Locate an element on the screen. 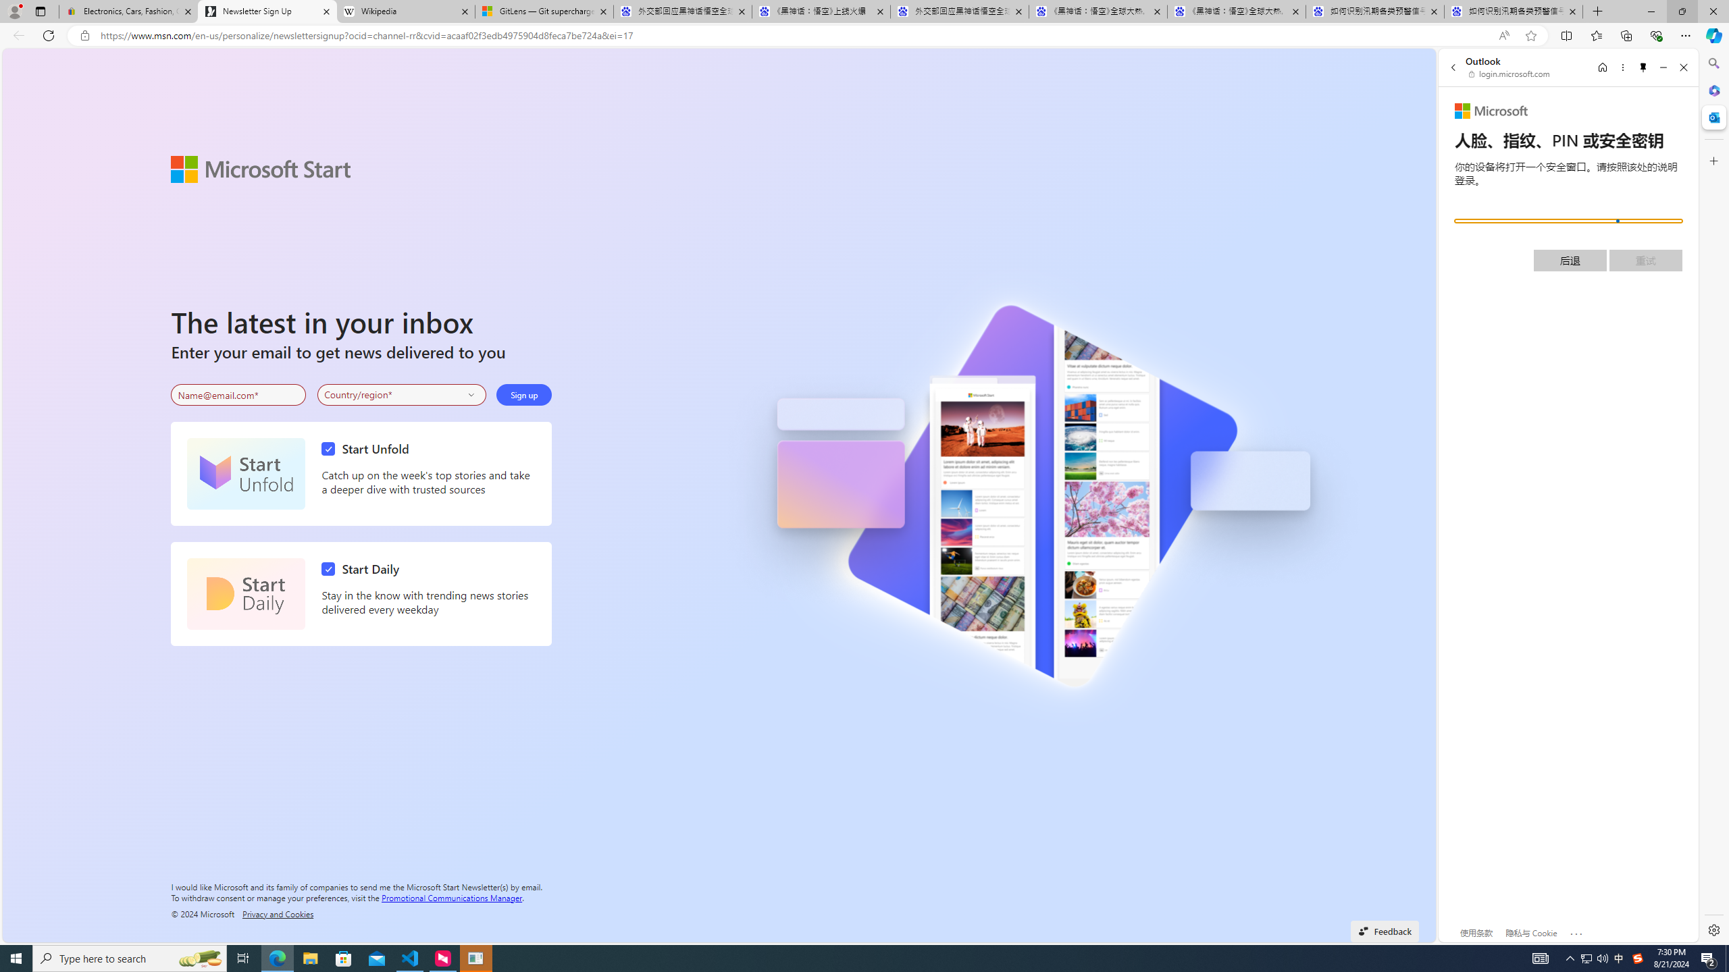 This screenshot has width=1729, height=972. Unpin side pane is located at coordinates (1643, 67).